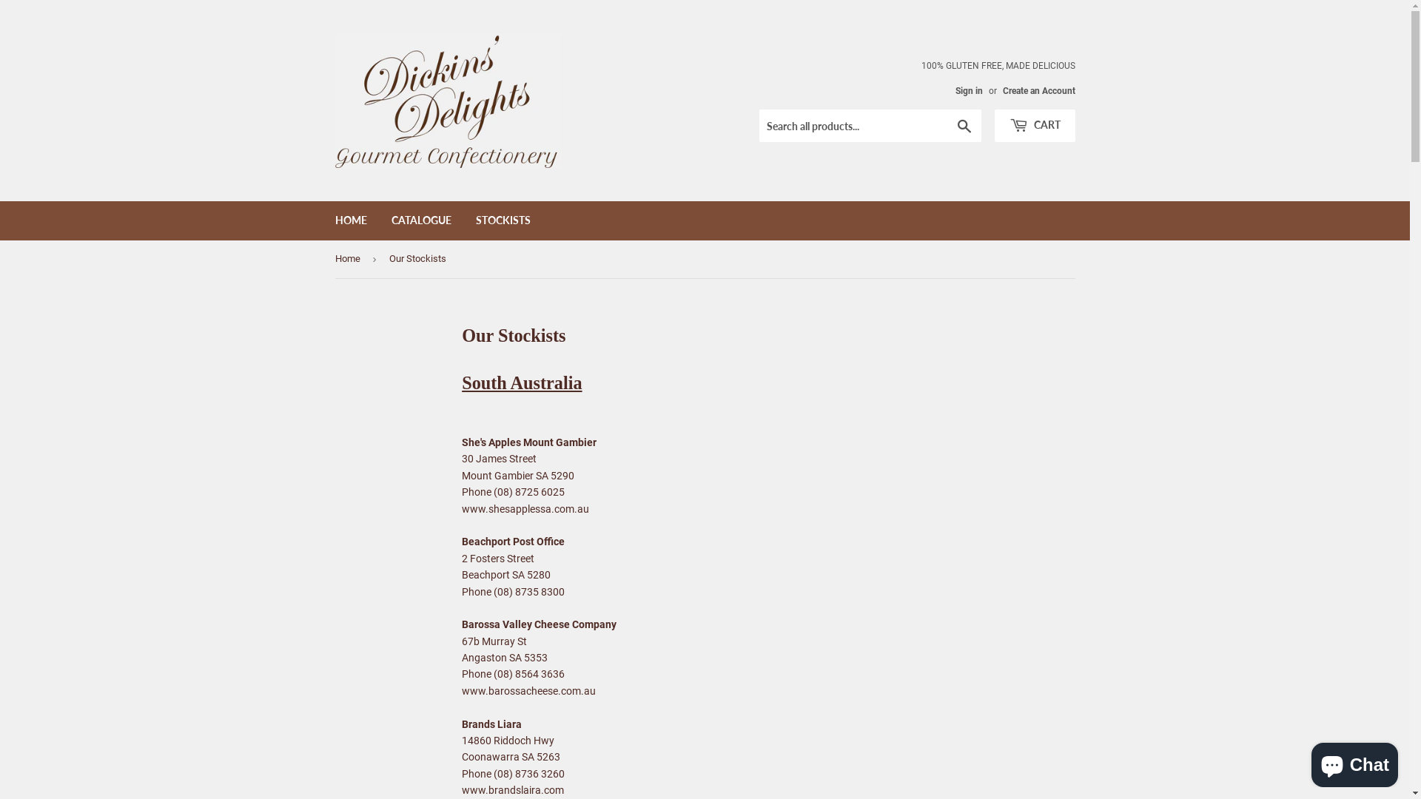  What do you see at coordinates (1038, 91) in the screenshot?
I see `Create an Account` at bounding box center [1038, 91].